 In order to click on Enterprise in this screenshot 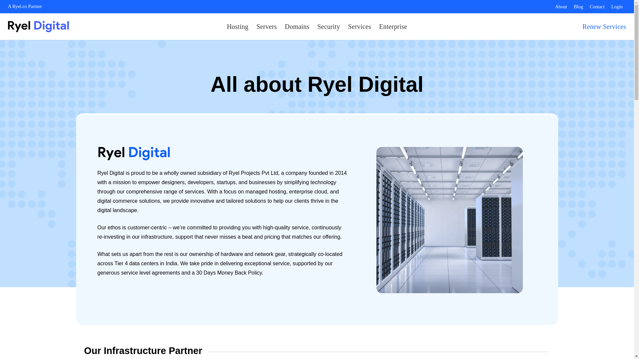, I will do `click(393, 26)`.